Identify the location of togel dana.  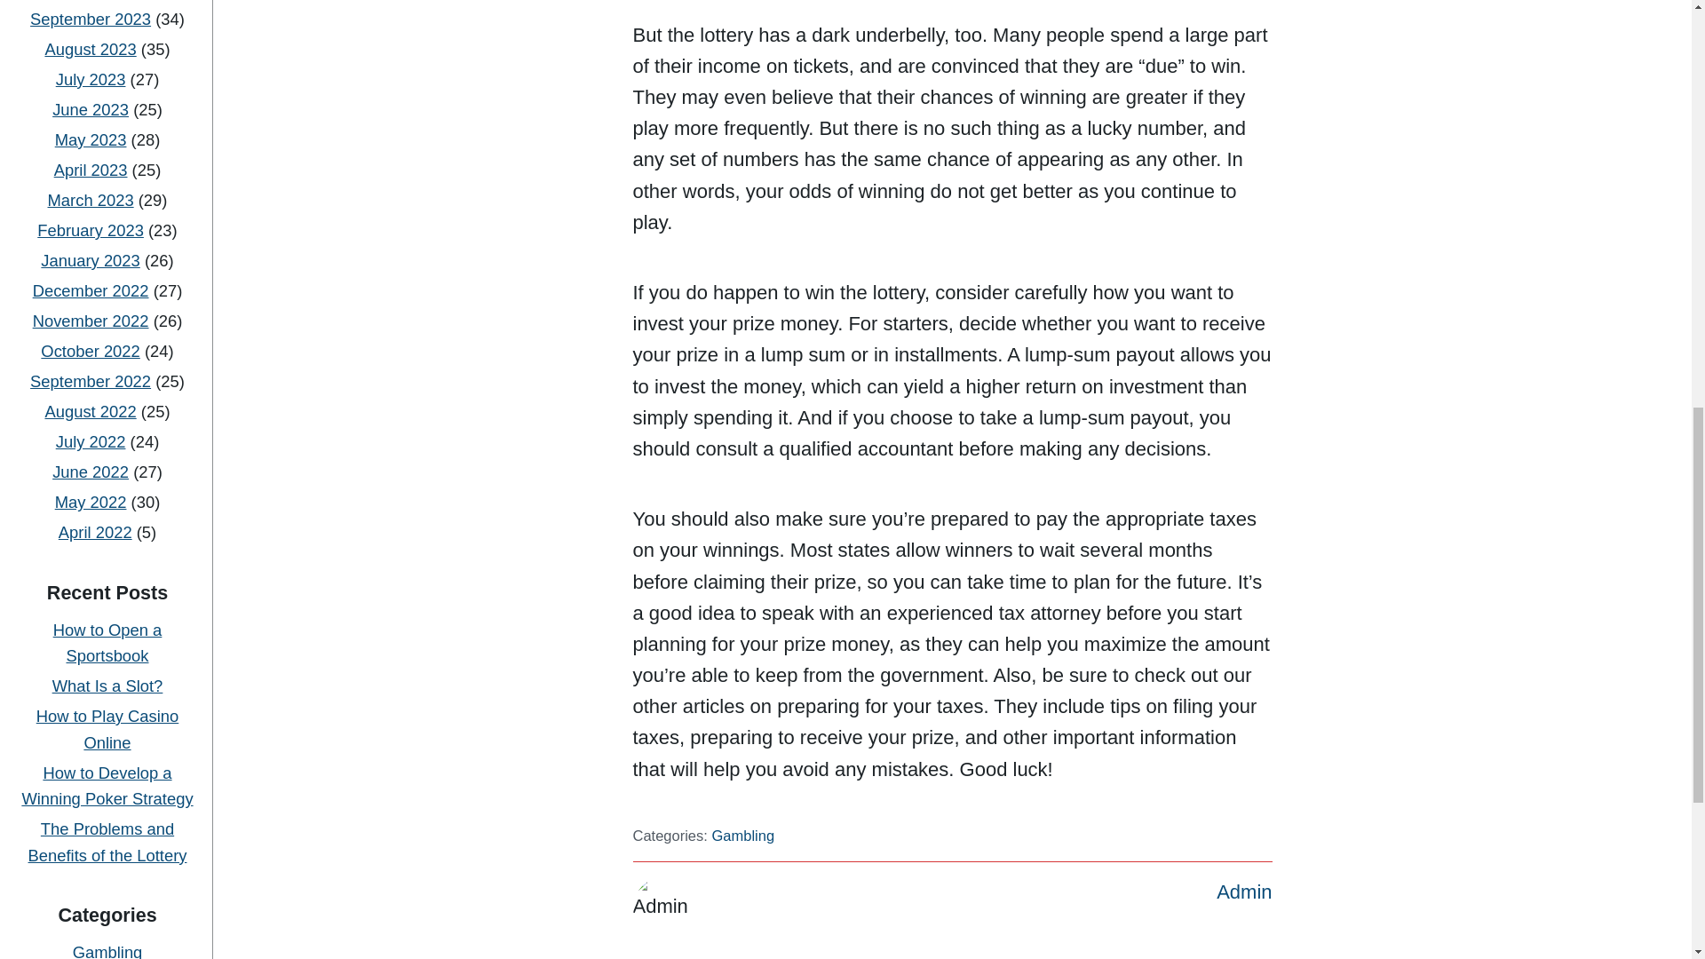
(107, 675).